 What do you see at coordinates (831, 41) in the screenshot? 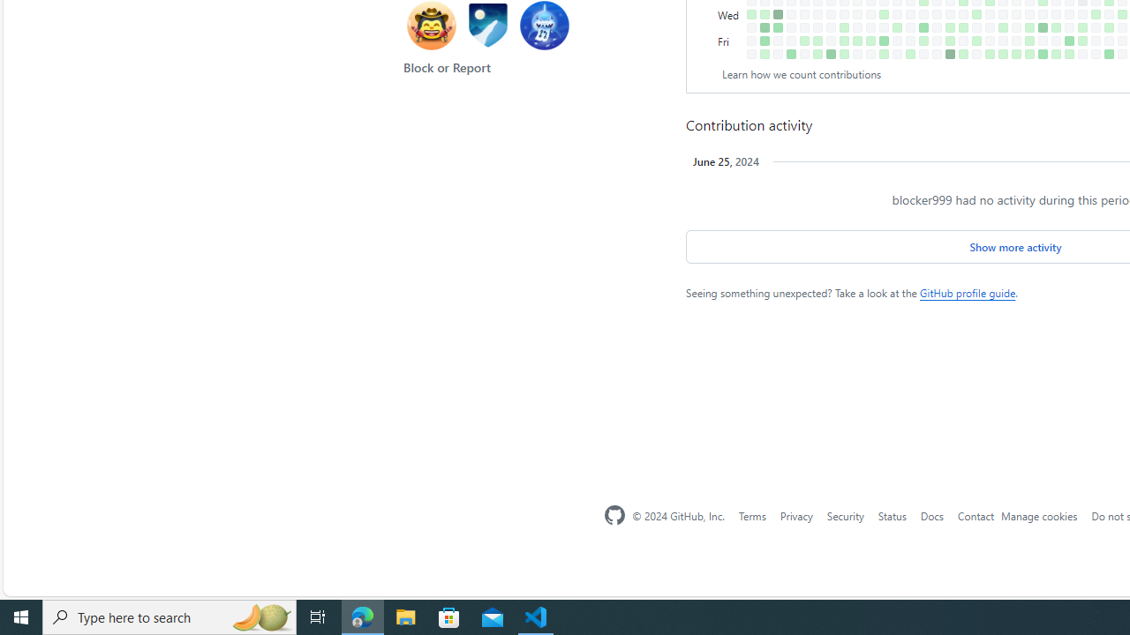
I see `No contributions on February 16th.` at bounding box center [831, 41].